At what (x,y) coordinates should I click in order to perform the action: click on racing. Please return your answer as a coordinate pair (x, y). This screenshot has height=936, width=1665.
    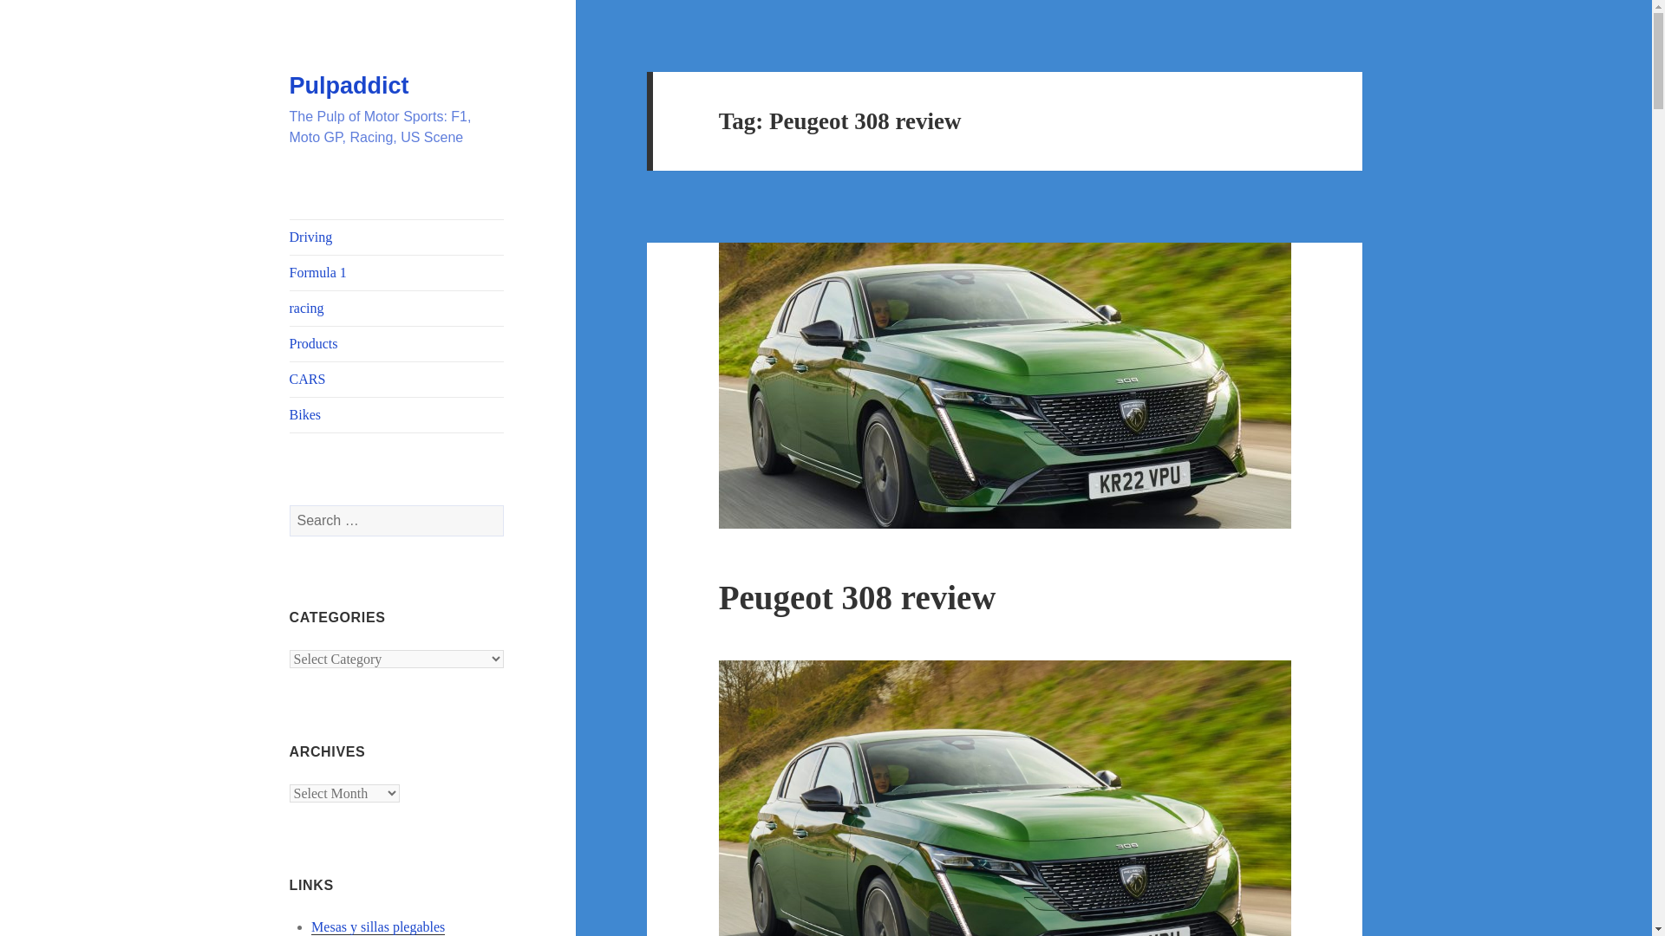
    Looking at the image, I should click on (397, 308).